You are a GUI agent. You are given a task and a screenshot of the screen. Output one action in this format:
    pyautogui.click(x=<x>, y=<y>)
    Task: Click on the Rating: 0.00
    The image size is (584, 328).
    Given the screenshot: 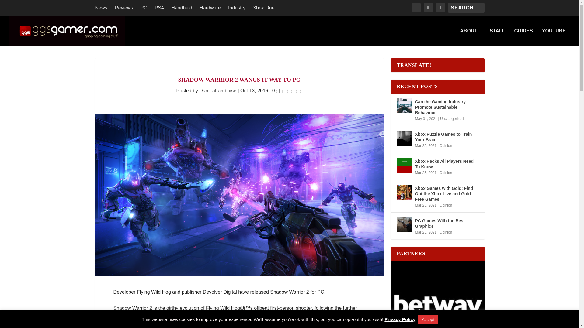 What is the action you would take?
    pyautogui.click(x=292, y=91)
    